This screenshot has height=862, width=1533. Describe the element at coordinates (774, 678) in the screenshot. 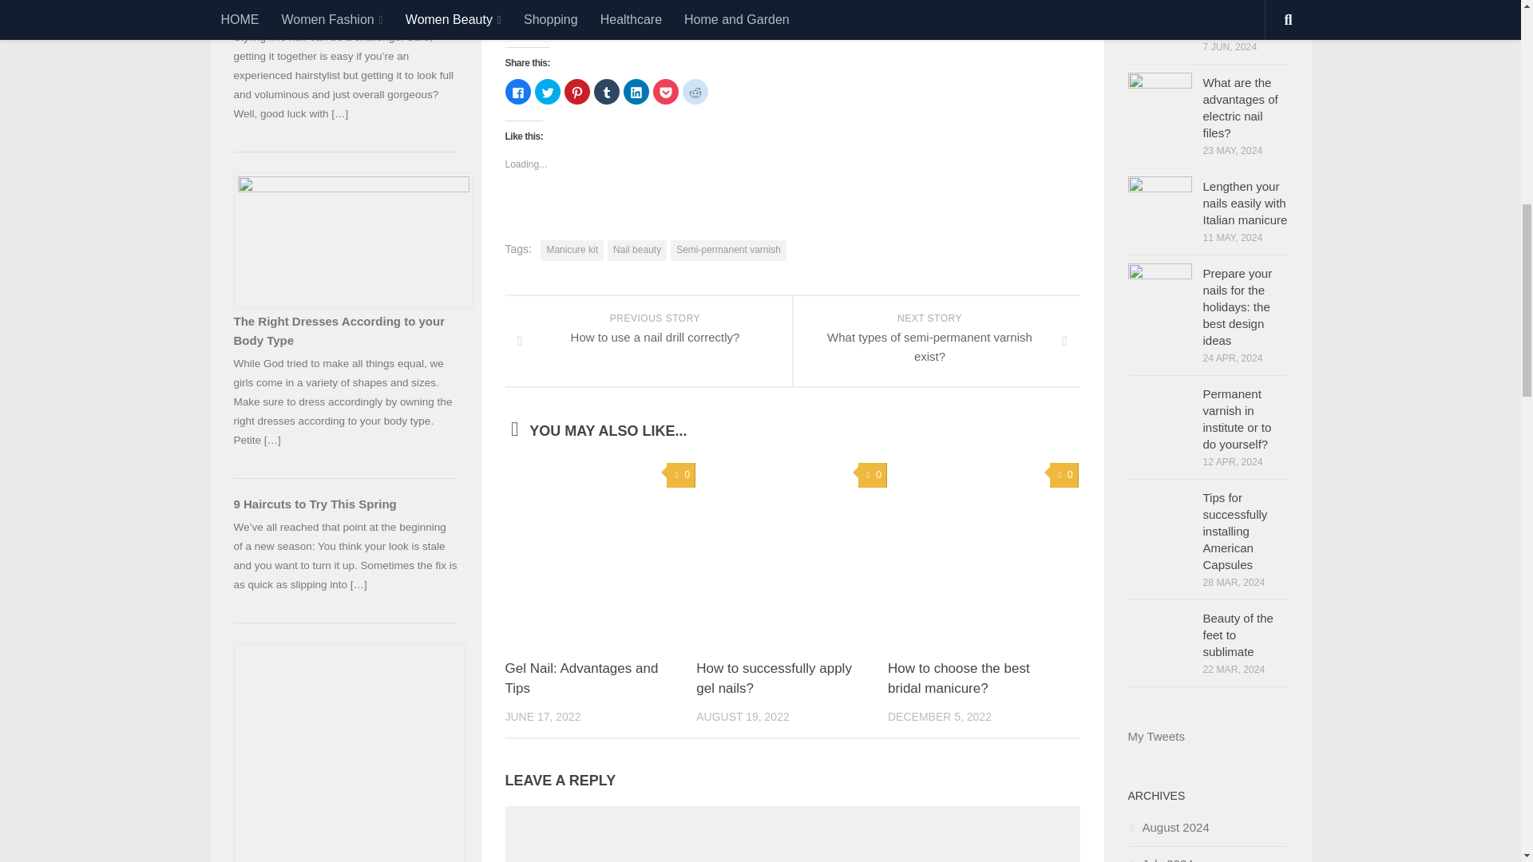

I see `Permalink to How to successfully apply gel nails?` at that location.